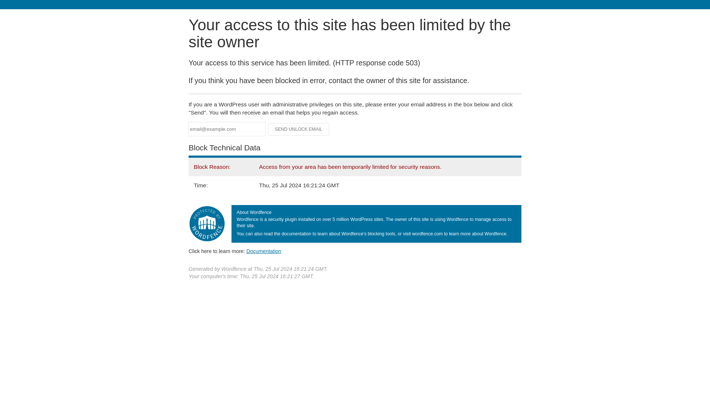  What do you see at coordinates (264, 251) in the screenshot?
I see `Documentation` at bounding box center [264, 251].